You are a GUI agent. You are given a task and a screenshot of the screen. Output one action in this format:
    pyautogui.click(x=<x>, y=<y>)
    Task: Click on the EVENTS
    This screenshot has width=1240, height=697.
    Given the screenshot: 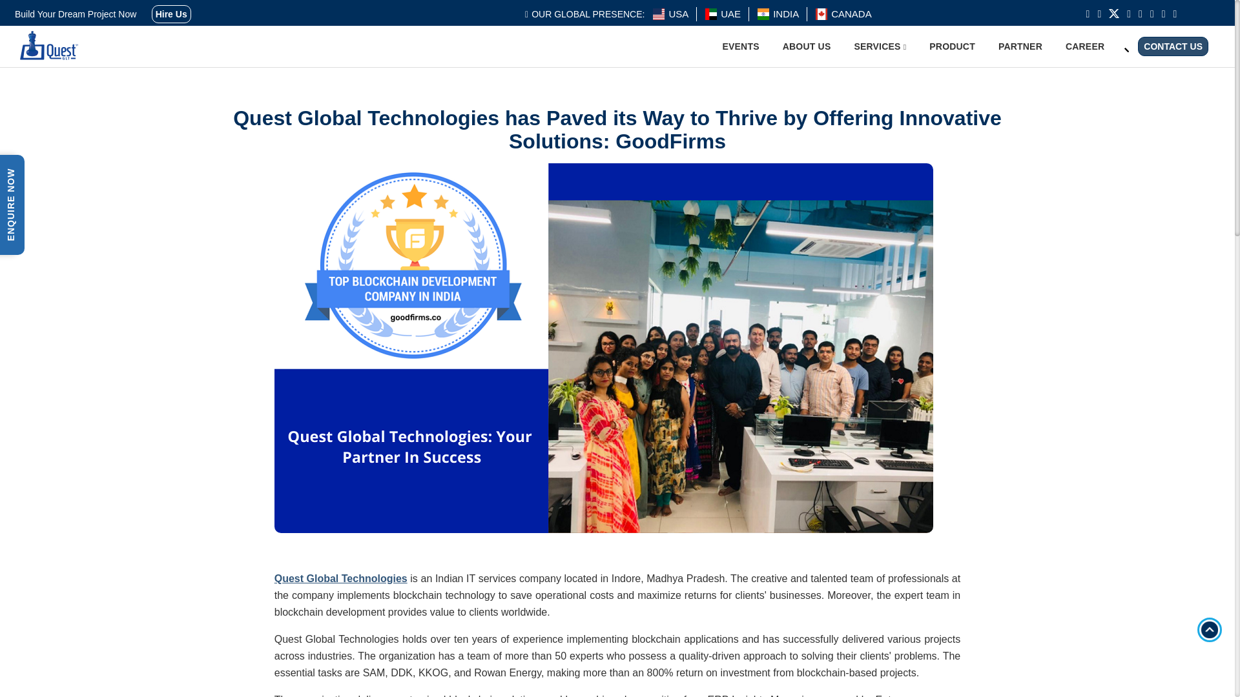 What is the action you would take?
    pyautogui.click(x=740, y=46)
    